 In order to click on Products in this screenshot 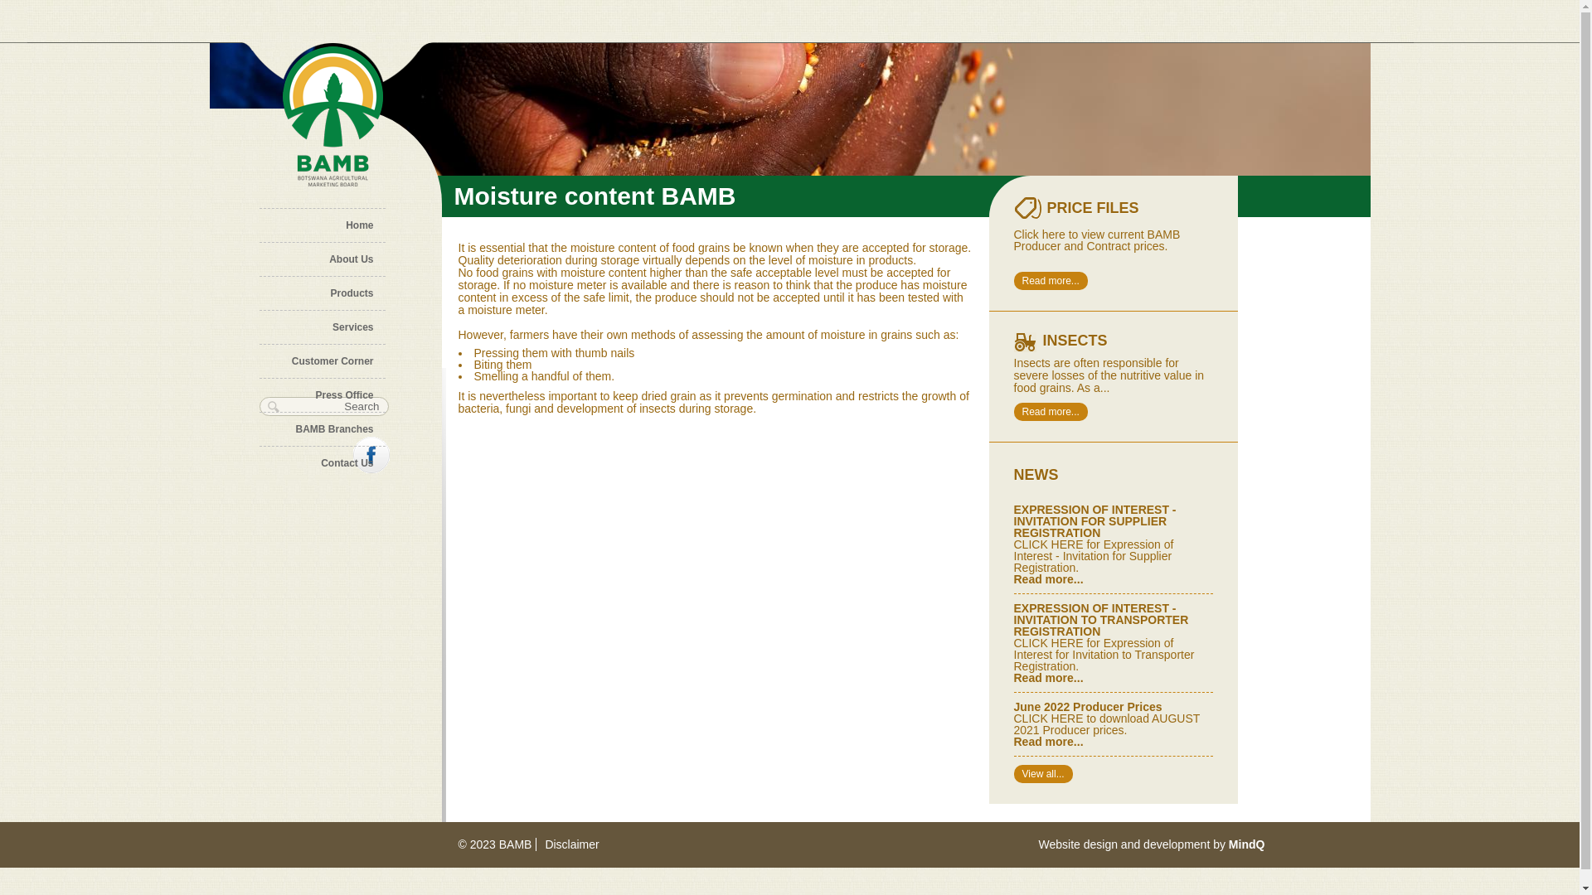, I will do `click(322, 293)`.